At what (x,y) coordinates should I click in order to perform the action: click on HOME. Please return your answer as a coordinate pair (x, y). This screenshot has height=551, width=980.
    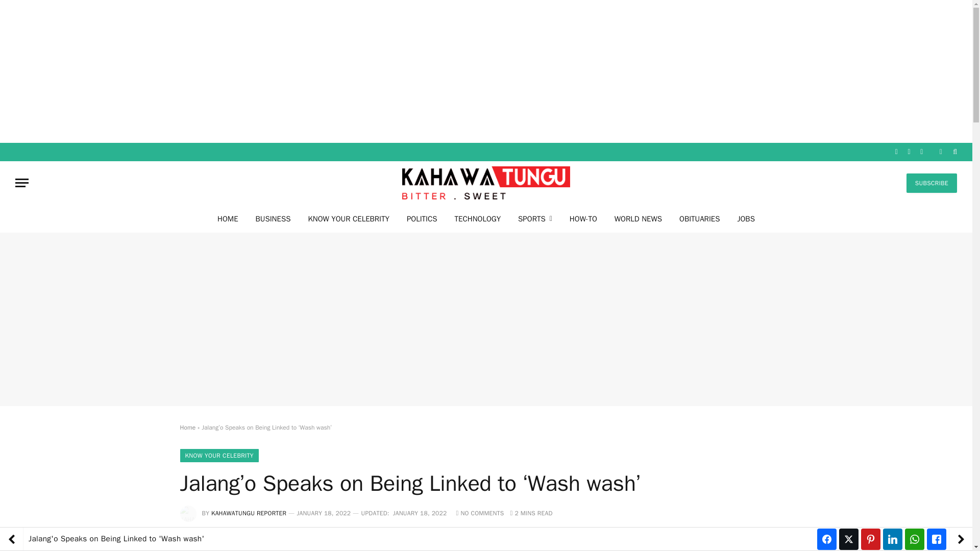
    Looking at the image, I should click on (228, 218).